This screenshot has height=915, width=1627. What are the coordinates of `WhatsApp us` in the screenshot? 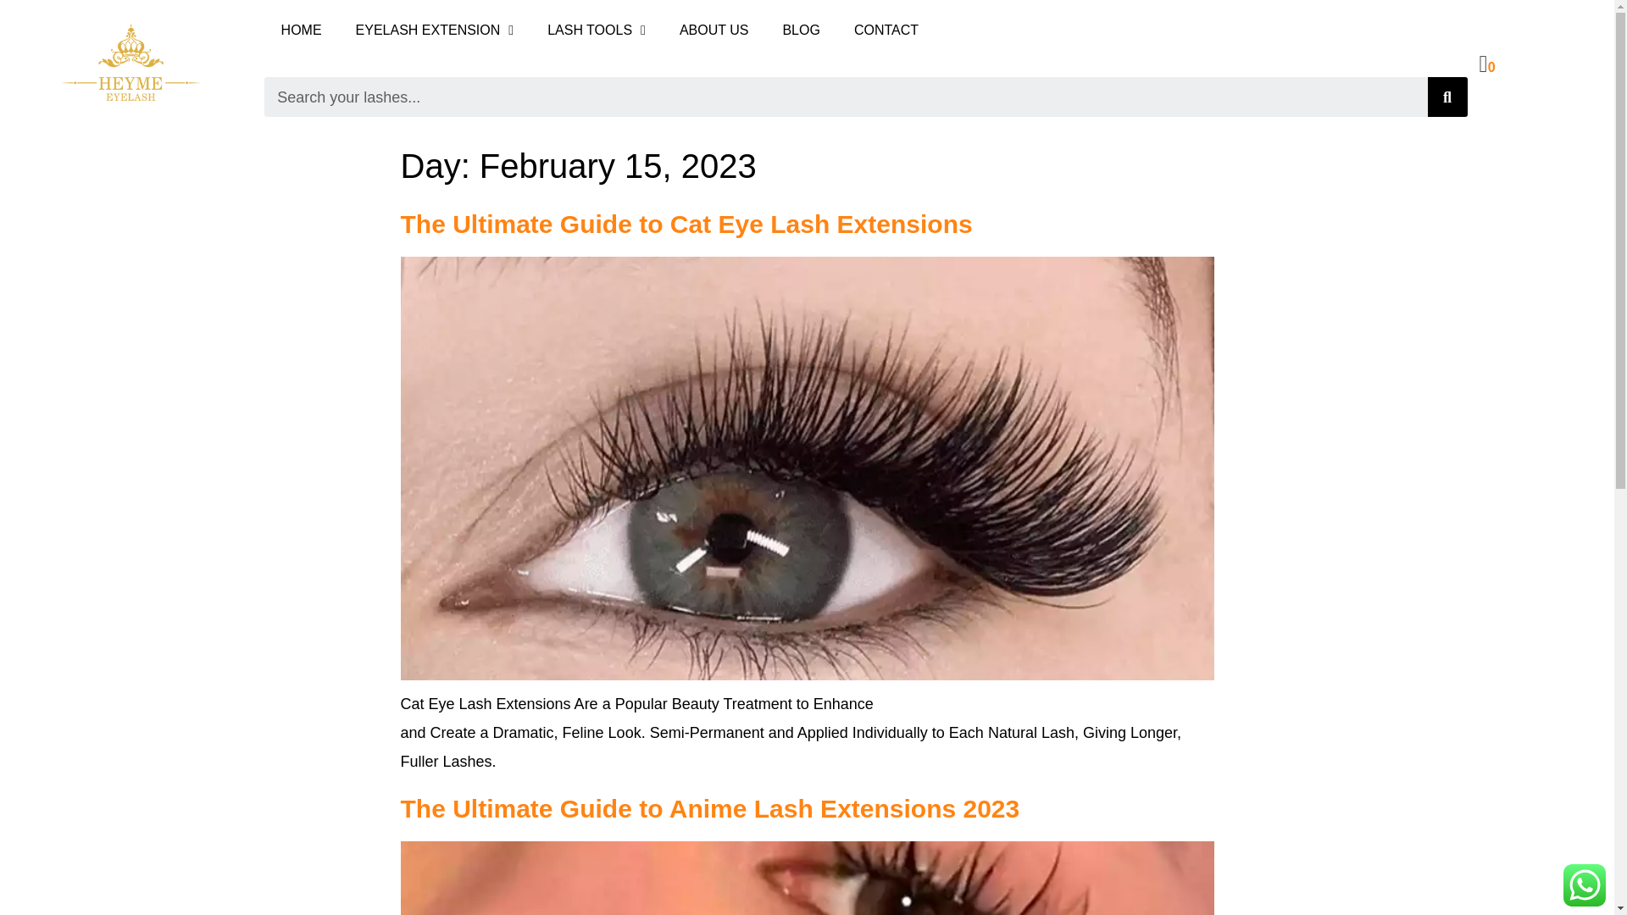 It's located at (1585, 884).